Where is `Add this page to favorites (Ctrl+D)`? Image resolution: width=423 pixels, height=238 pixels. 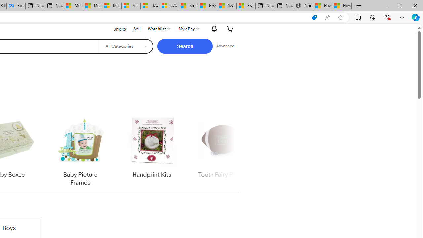 Add this page to favorites (Ctrl+D) is located at coordinates (340, 18).